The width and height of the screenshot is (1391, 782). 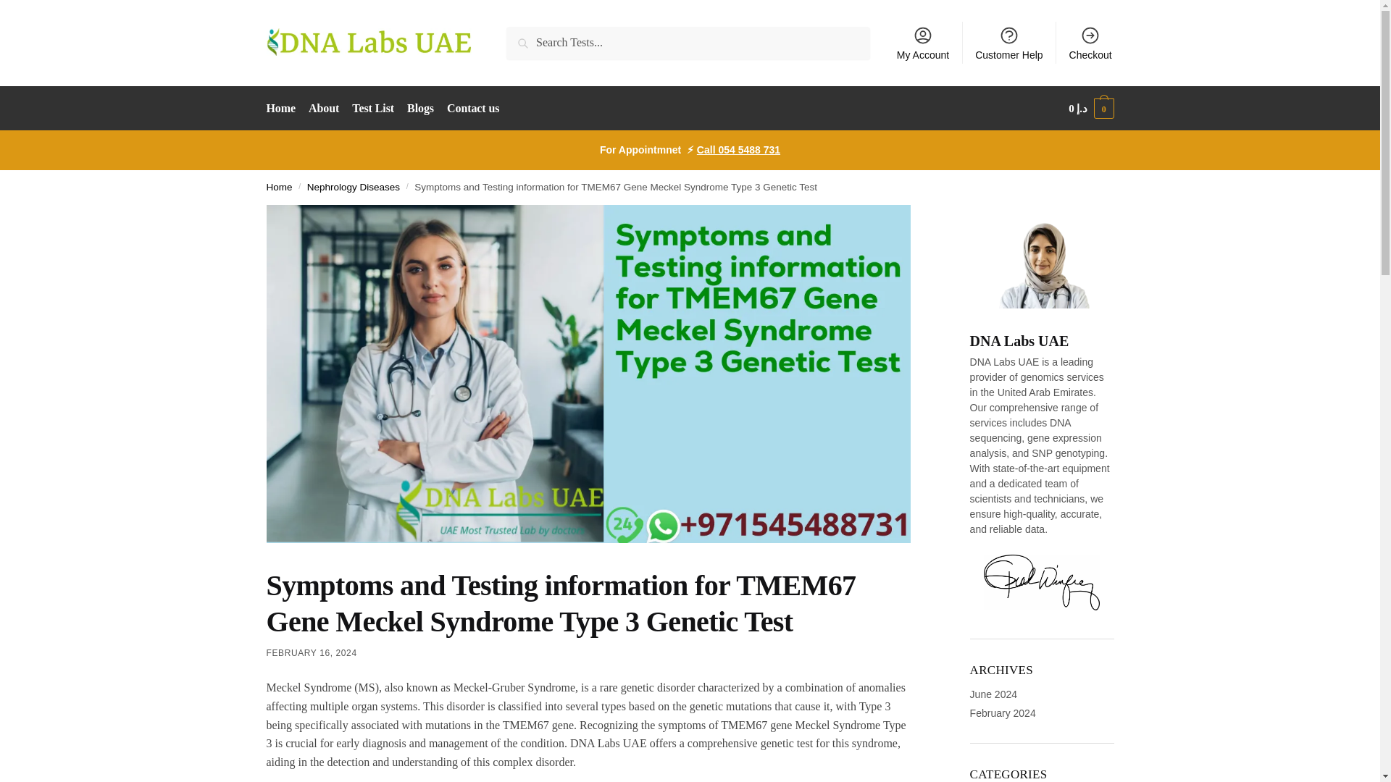 What do you see at coordinates (738, 149) in the screenshot?
I see `Call 054 5488 731` at bounding box center [738, 149].